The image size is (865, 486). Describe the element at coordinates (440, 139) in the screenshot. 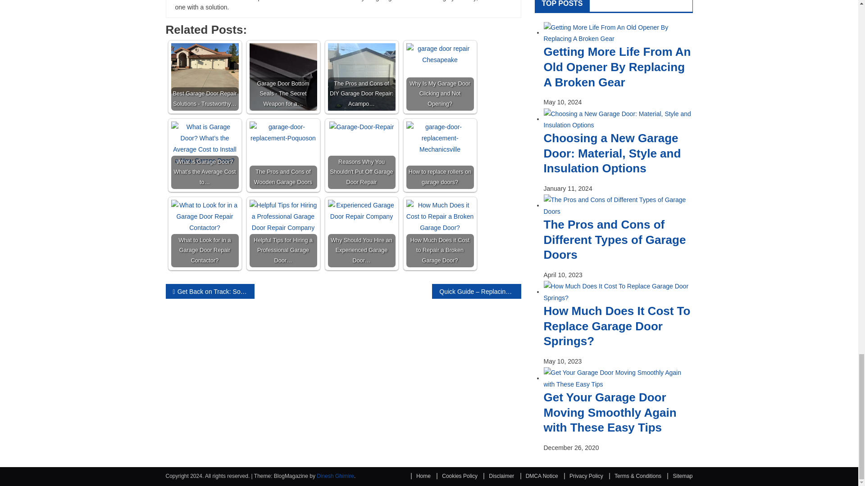

I see `How to replace rollers on garage doors?` at that location.